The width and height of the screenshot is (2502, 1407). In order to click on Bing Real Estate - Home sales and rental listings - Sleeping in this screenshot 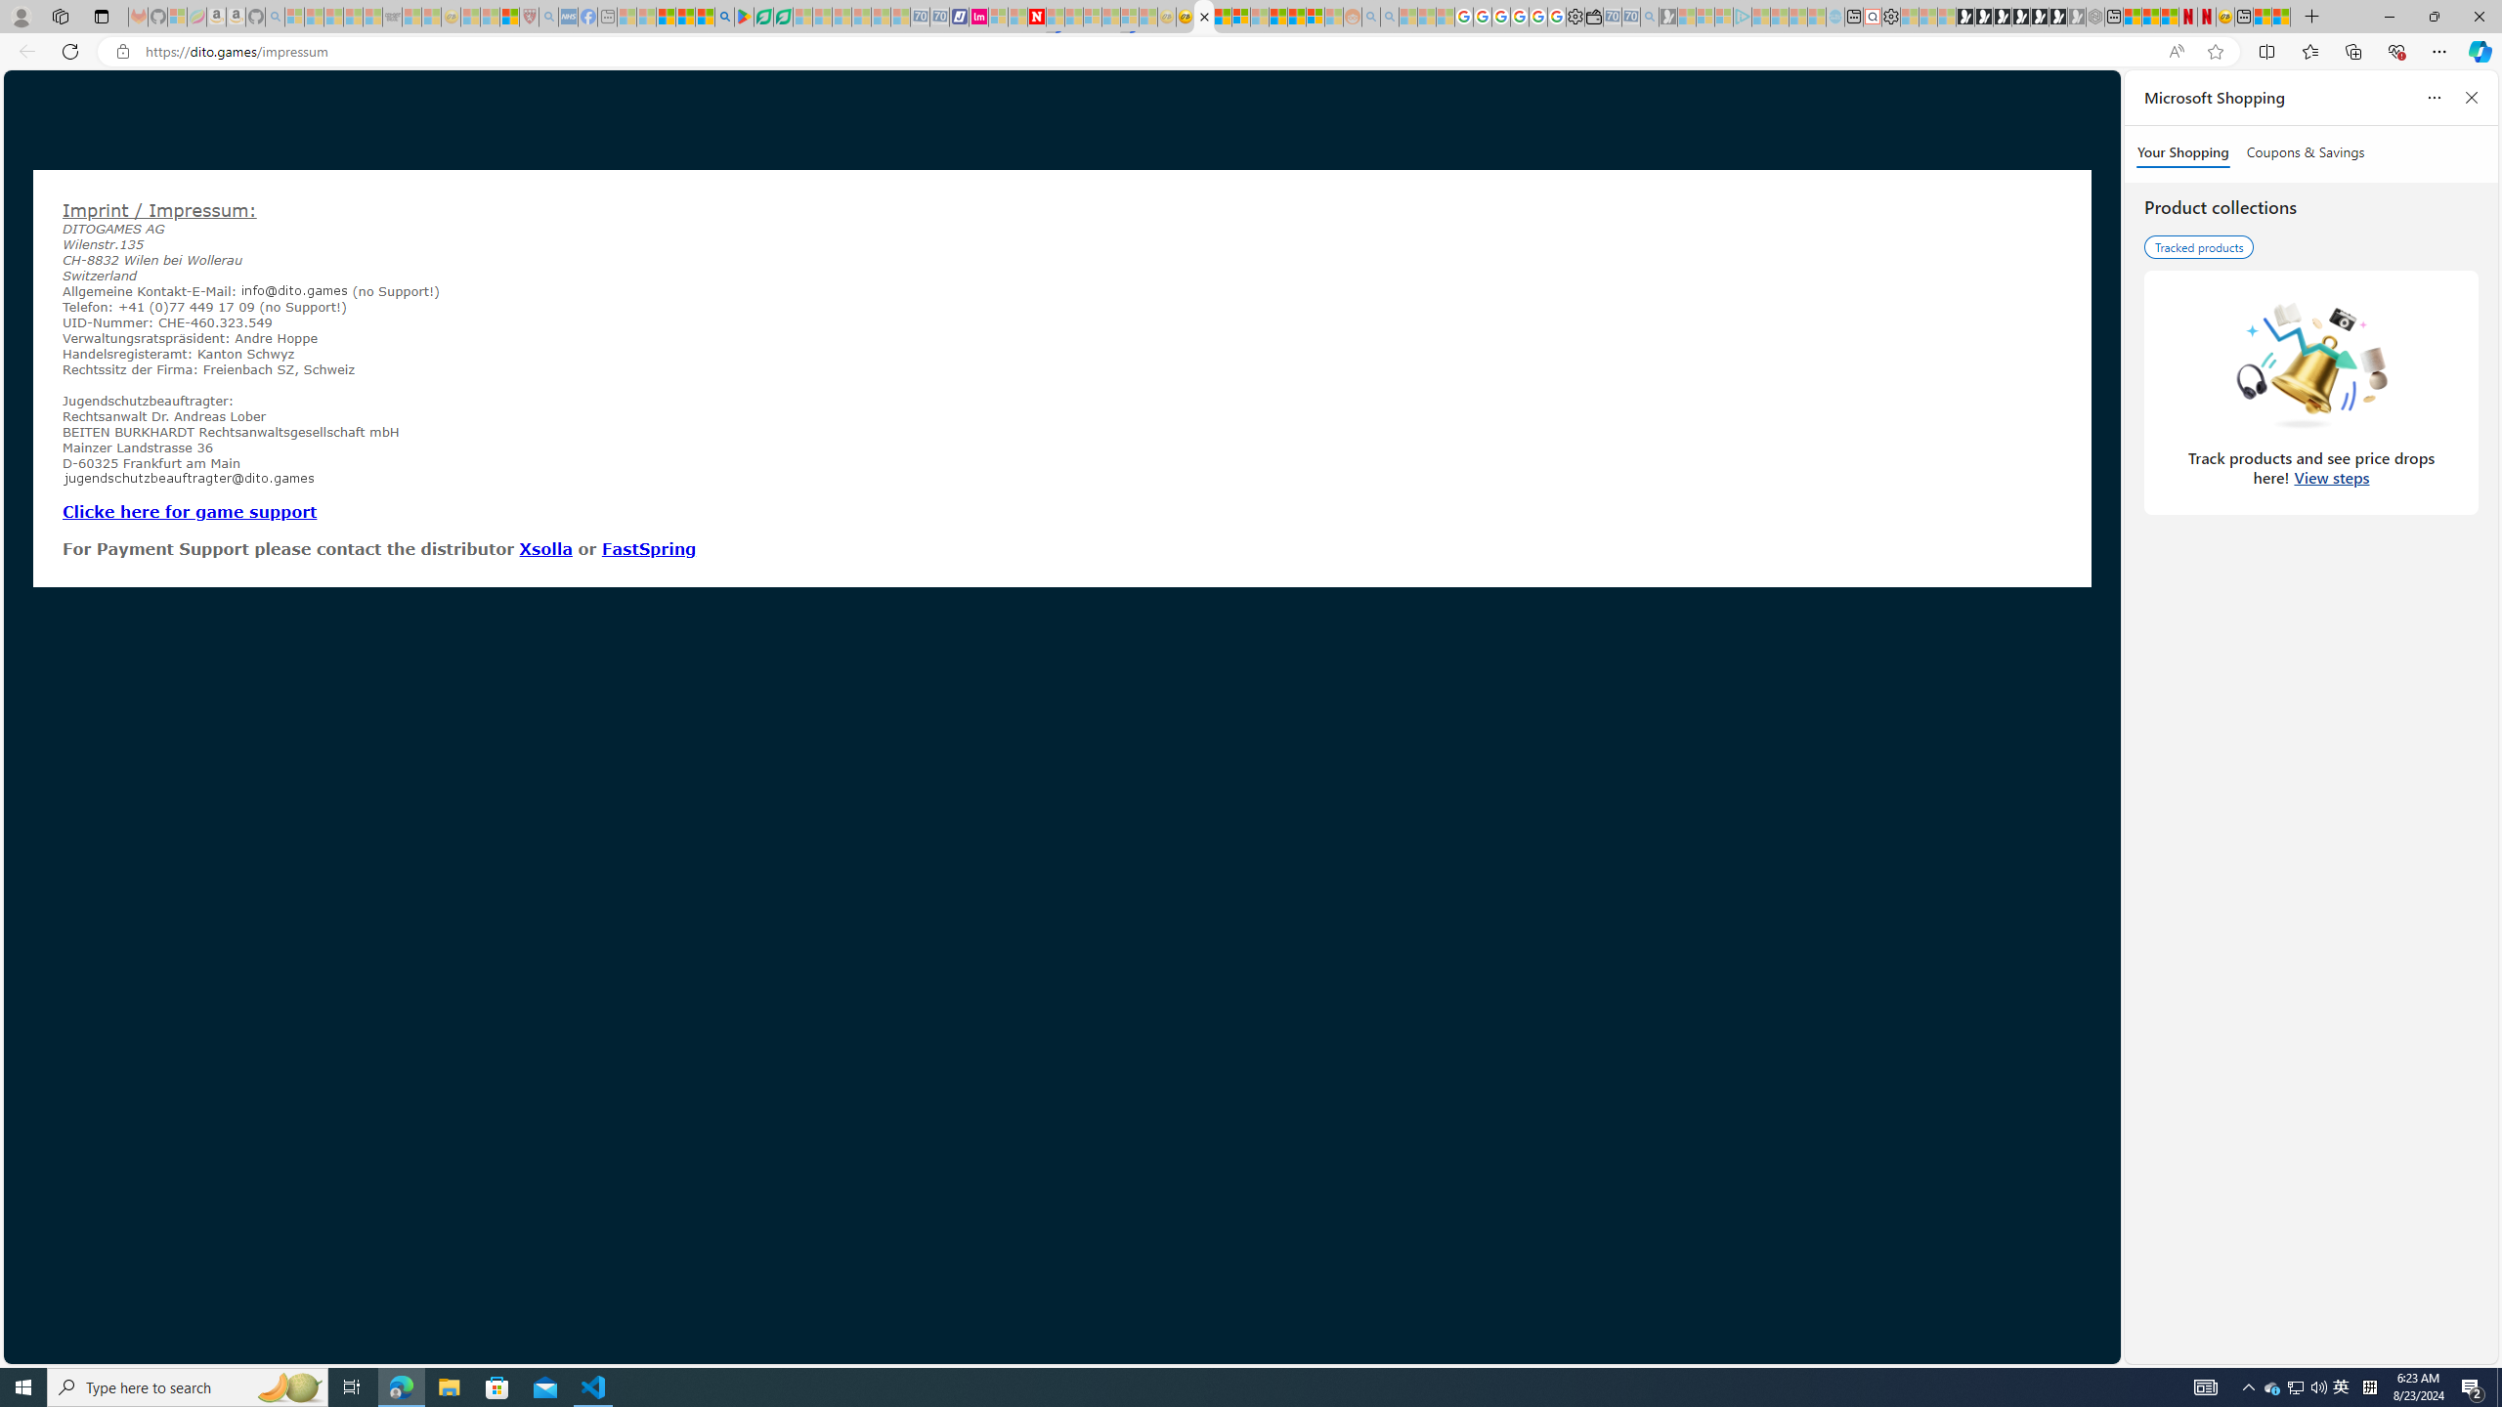, I will do `click(1648, 17)`.